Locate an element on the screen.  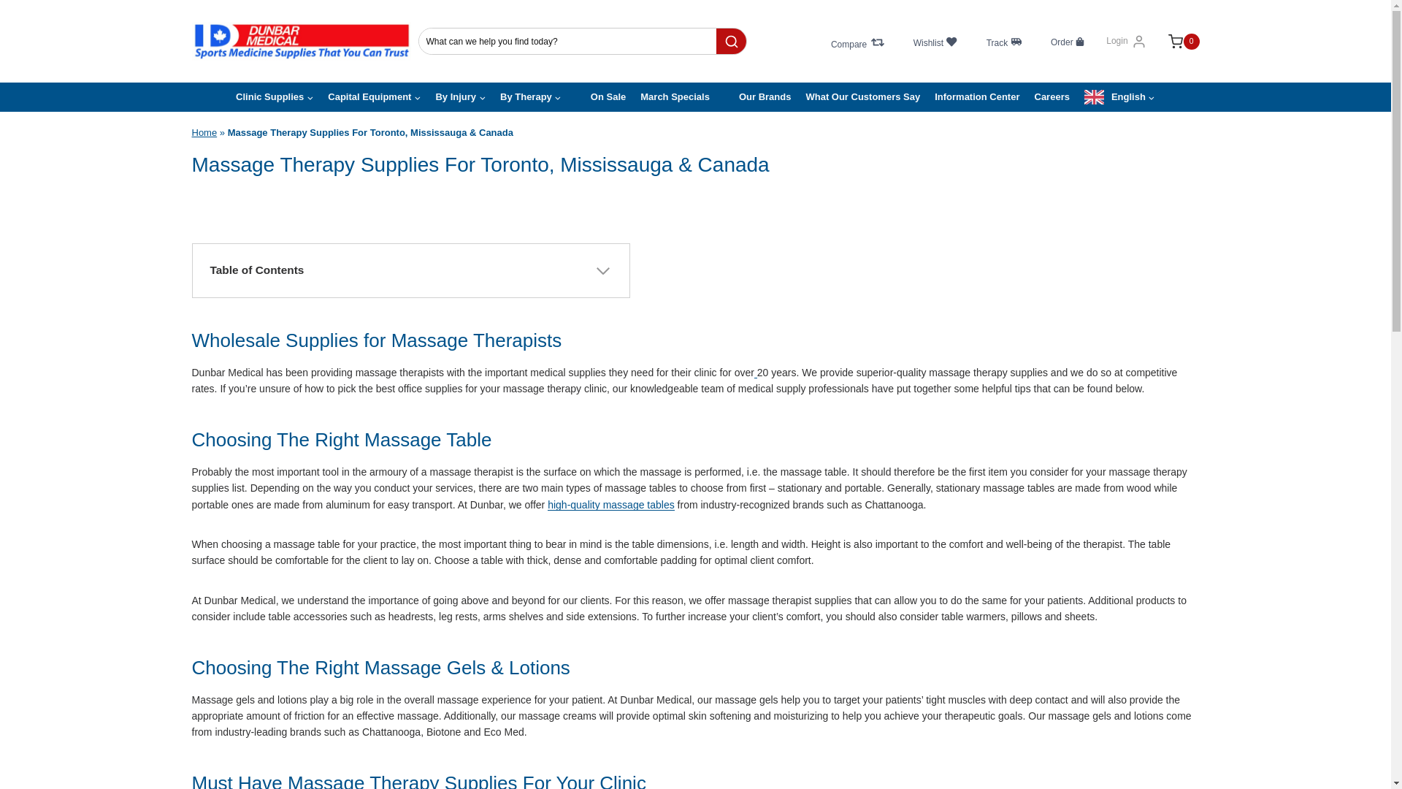
English is located at coordinates (1119, 97).